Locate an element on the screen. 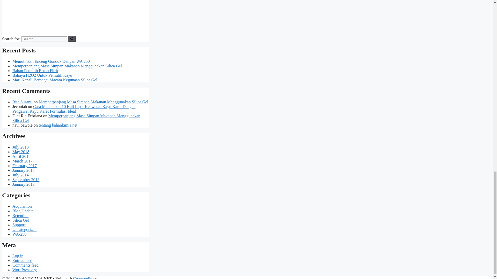  Mari Kenali Berbagai Macam Kegunaan Silica Gel is located at coordinates (55, 80).